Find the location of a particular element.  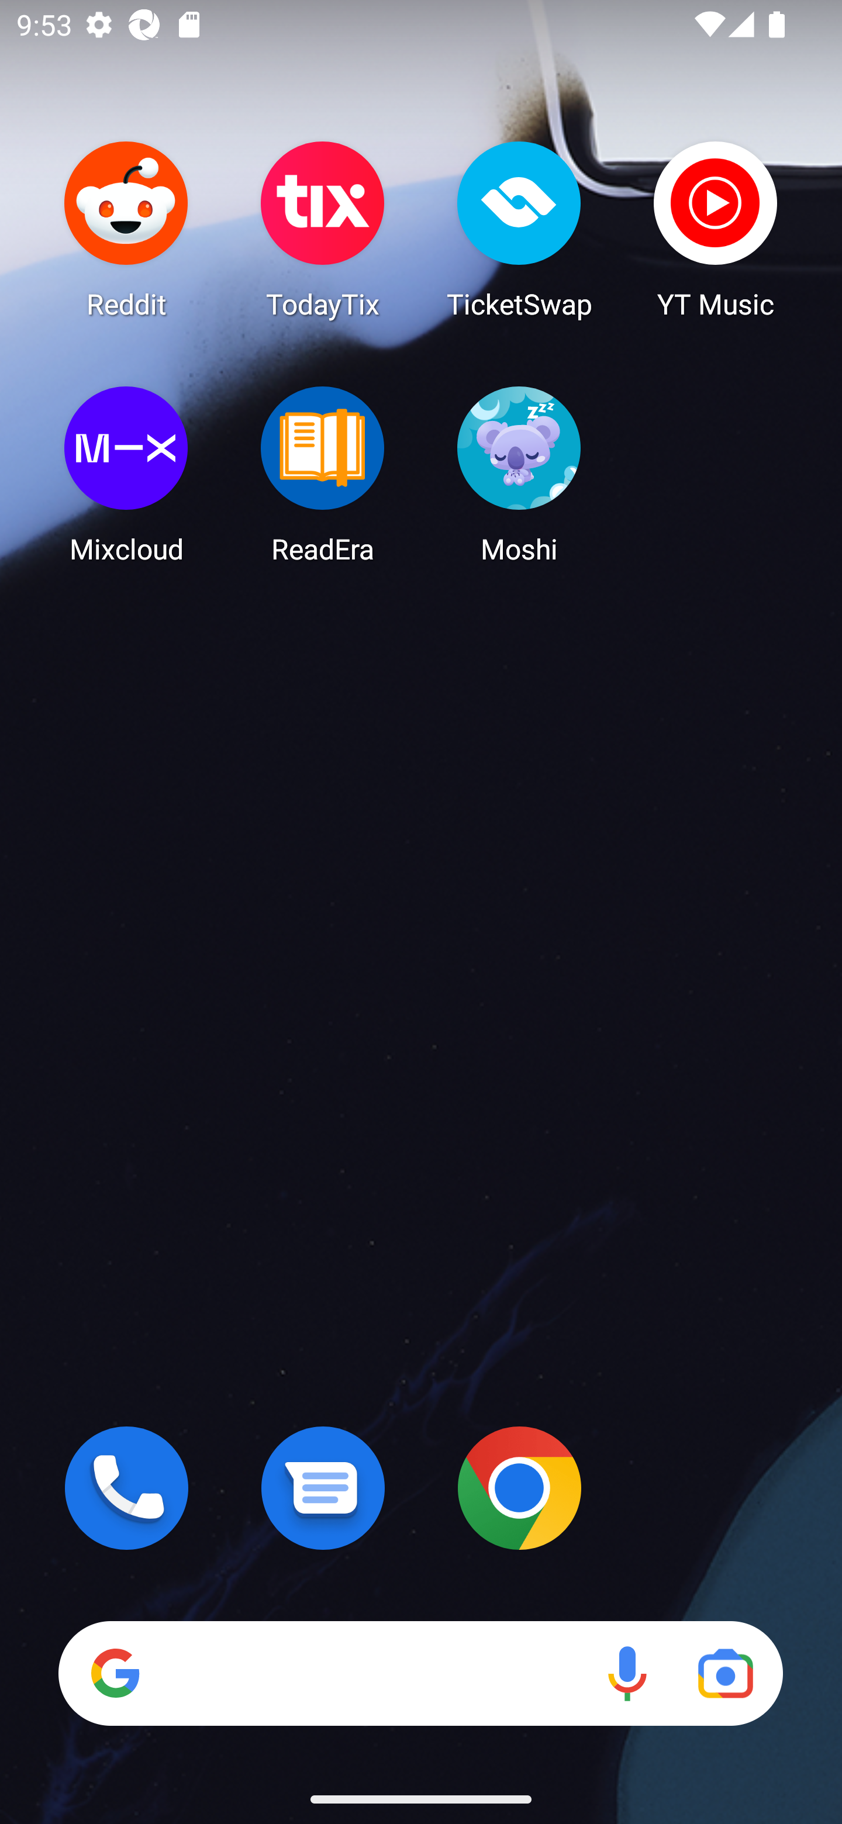

Chrome is located at coordinates (519, 1488).